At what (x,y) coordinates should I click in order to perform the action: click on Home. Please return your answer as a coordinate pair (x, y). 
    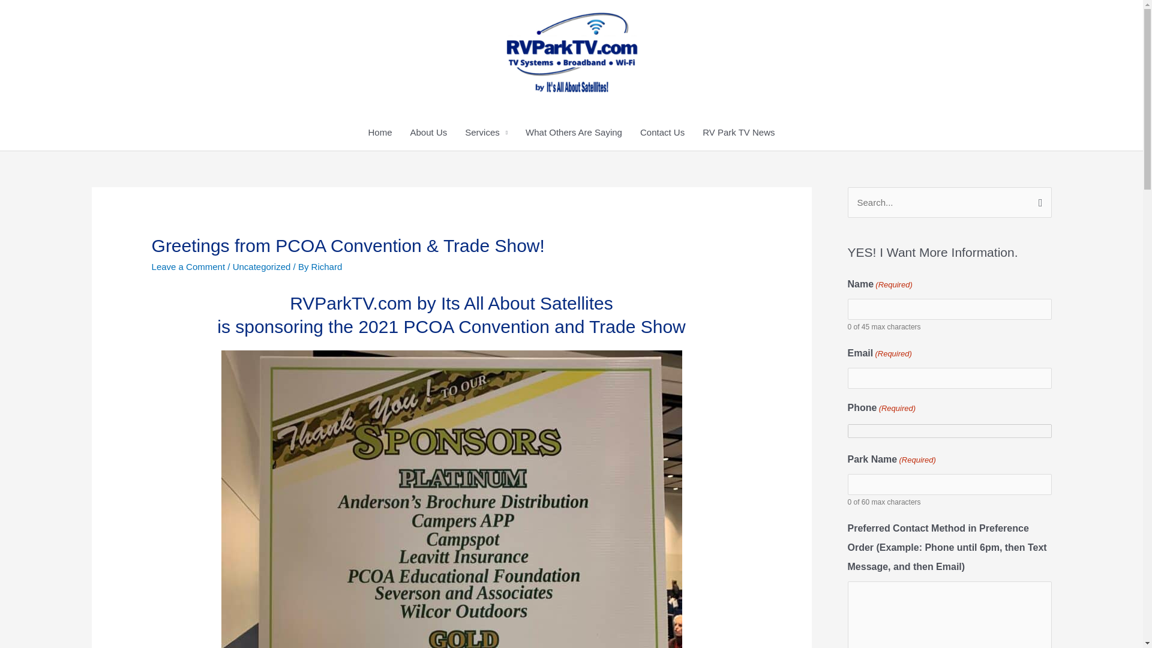
    Looking at the image, I should click on (379, 132).